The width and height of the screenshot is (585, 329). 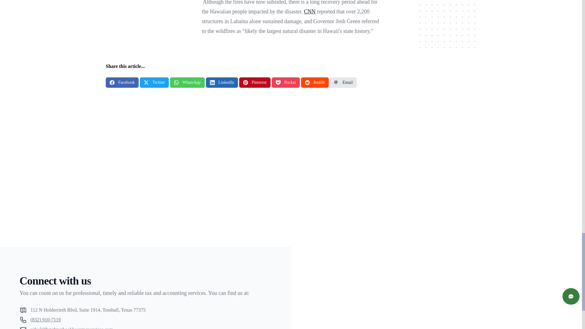 What do you see at coordinates (309, 12) in the screenshot?
I see `CNN` at bounding box center [309, 12].